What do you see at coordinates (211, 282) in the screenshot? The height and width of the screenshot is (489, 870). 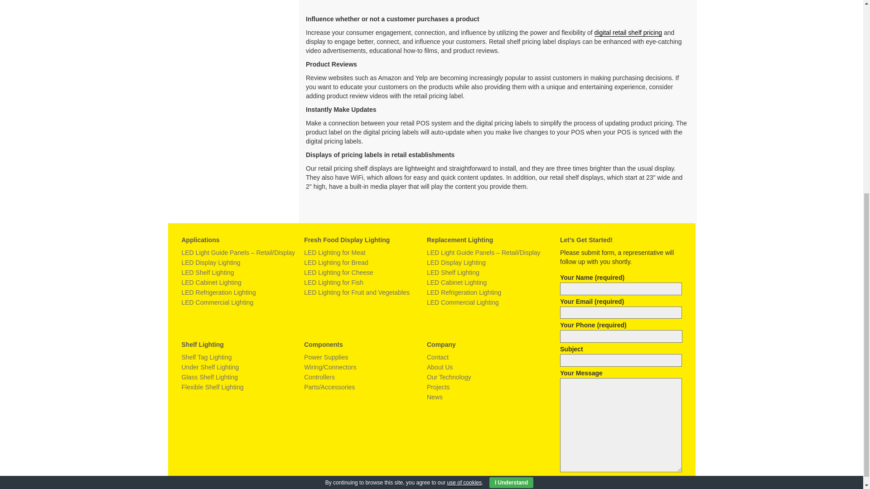 I see `LED Cabinet Lighting` at bounding box center [211, 282].